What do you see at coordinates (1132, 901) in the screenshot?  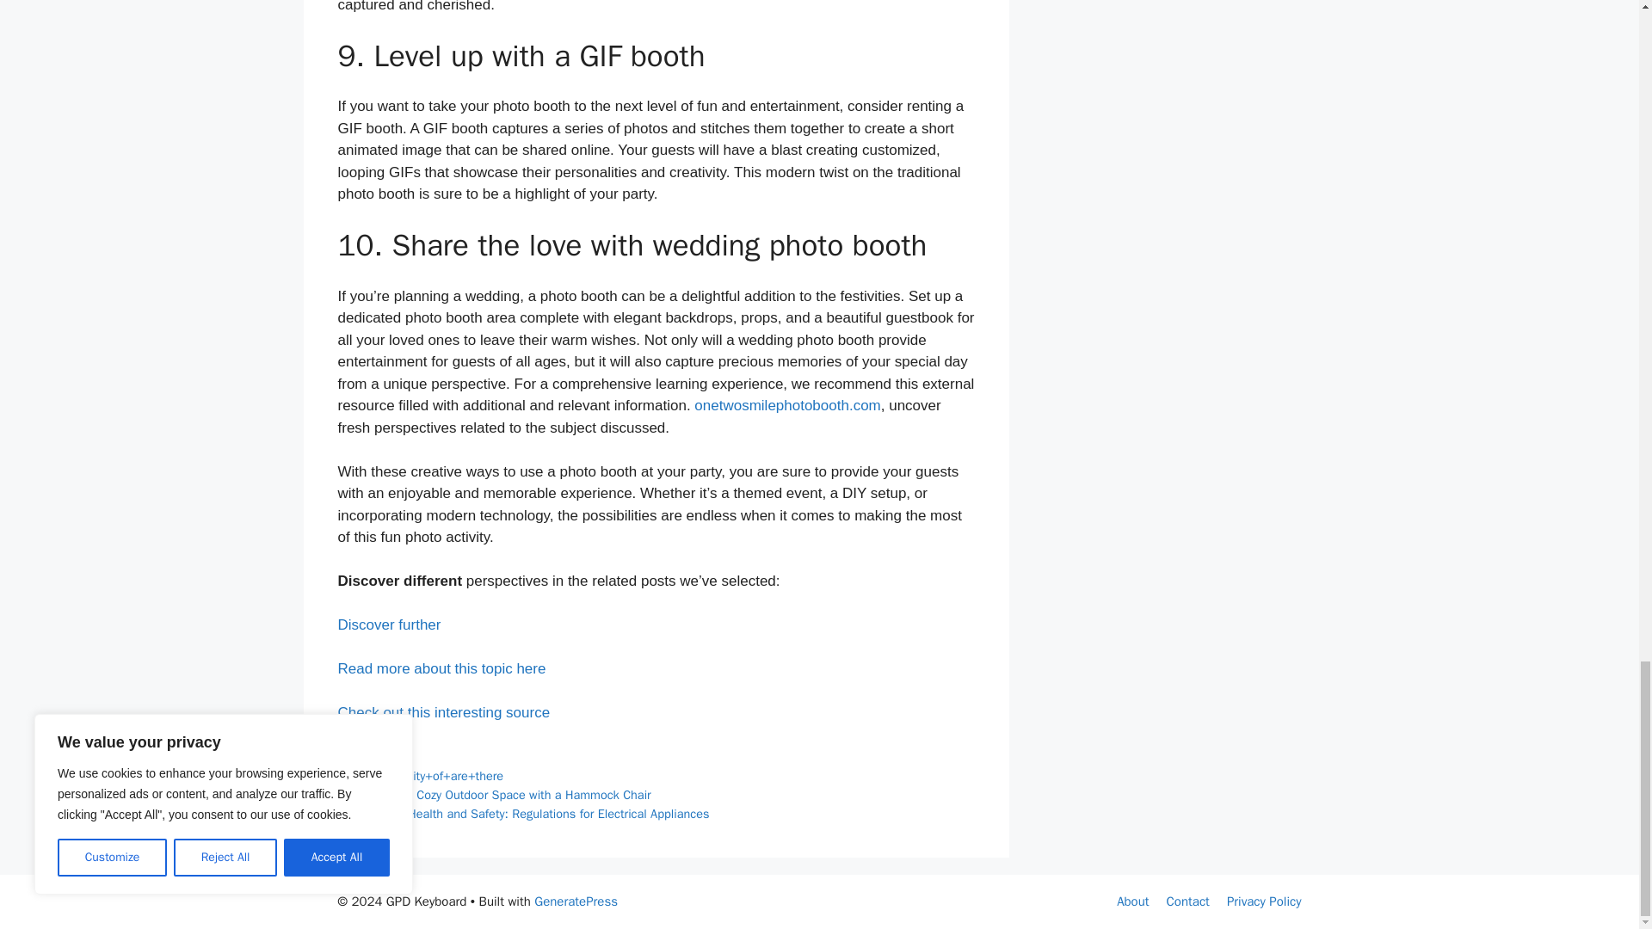 I see `About` at bounding box center [1132, 901].